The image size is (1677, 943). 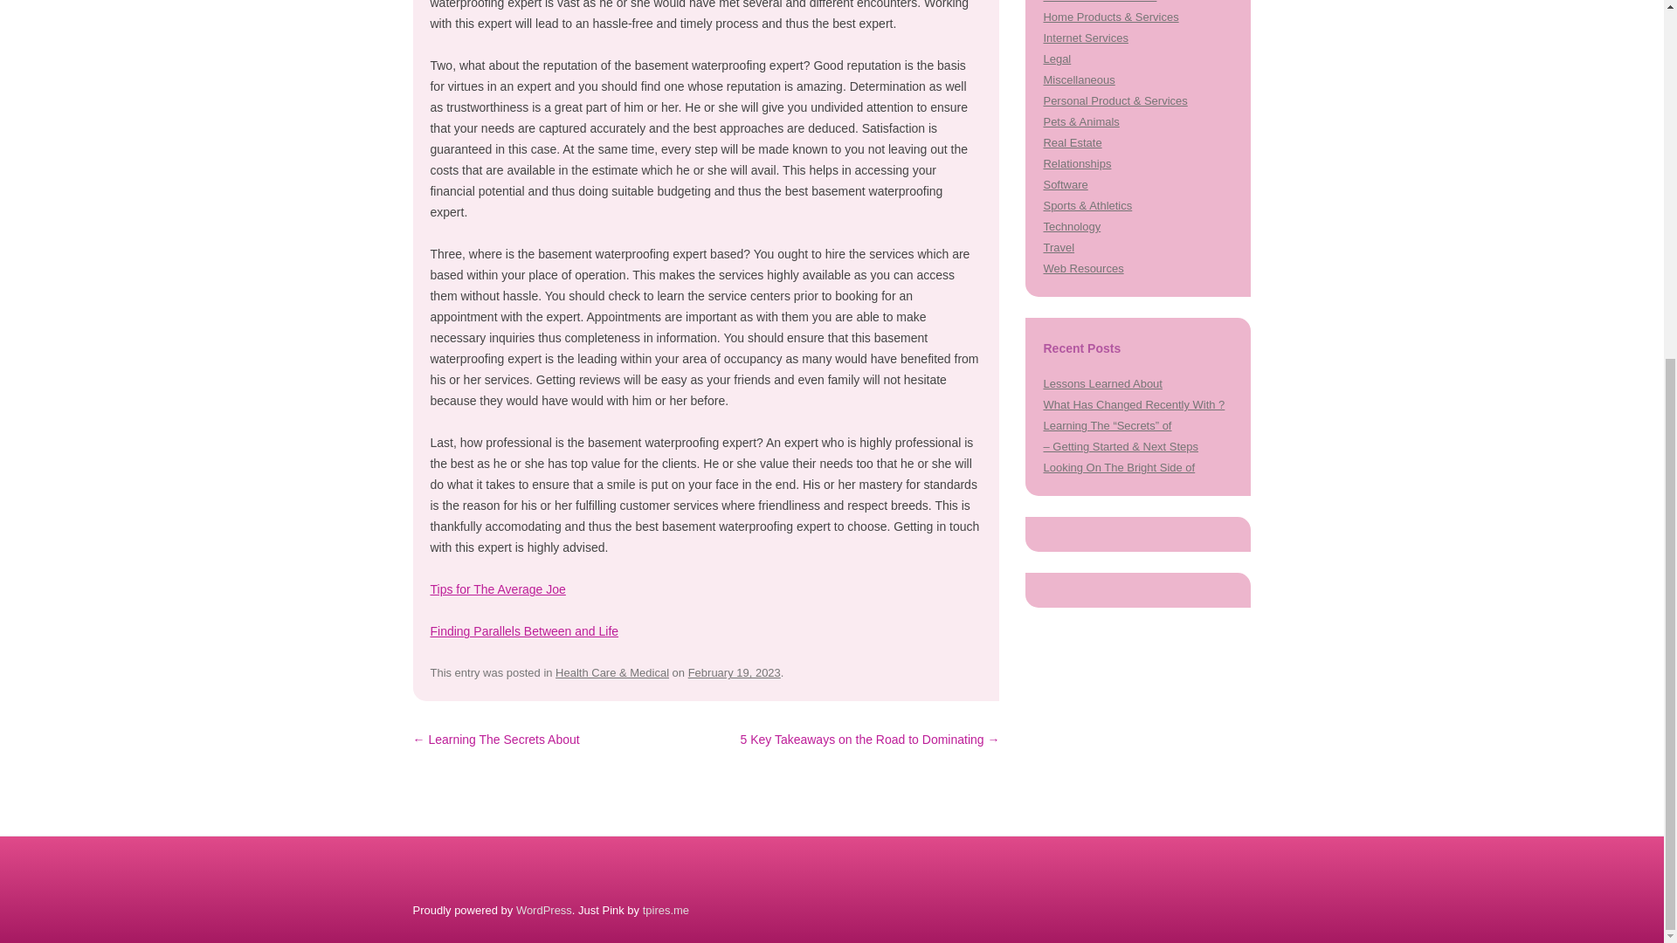 What do you see at coordinates (1073, 141) in the screenshot?
I see `Real Estate` at bounding box center [1073, 141].